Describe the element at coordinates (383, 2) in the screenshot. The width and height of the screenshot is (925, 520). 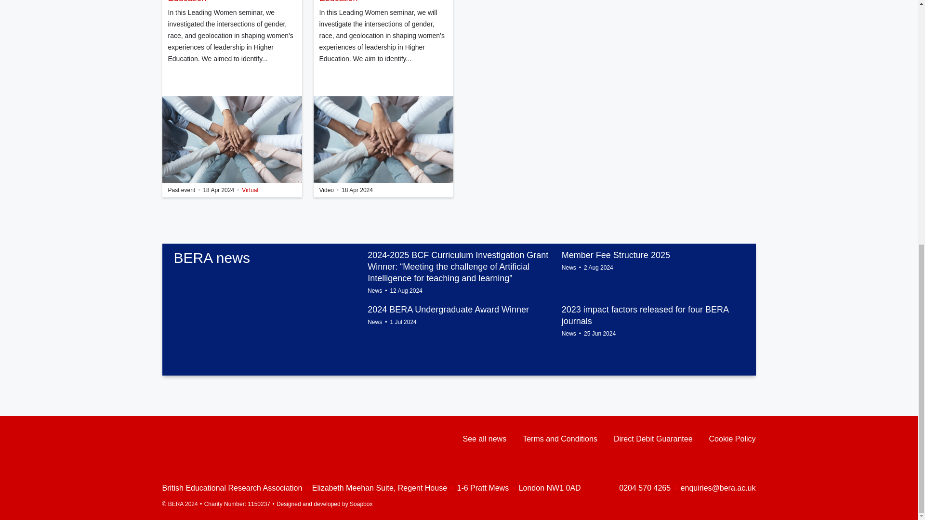
I see `Leading Women in Higher Education` at that location.